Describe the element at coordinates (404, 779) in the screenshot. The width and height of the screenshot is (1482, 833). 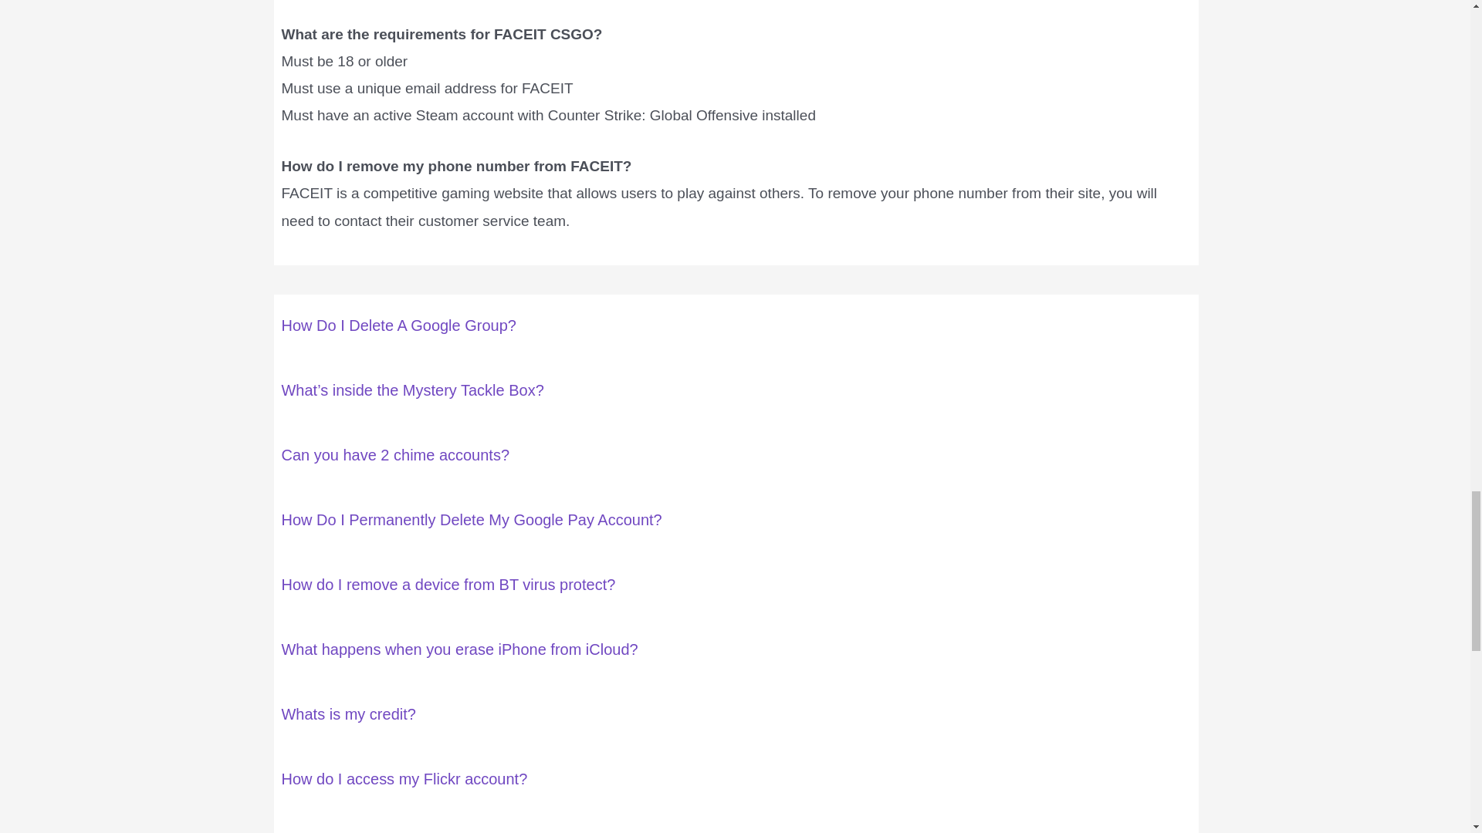
I see `How do I access my Flickr account?` at that location.